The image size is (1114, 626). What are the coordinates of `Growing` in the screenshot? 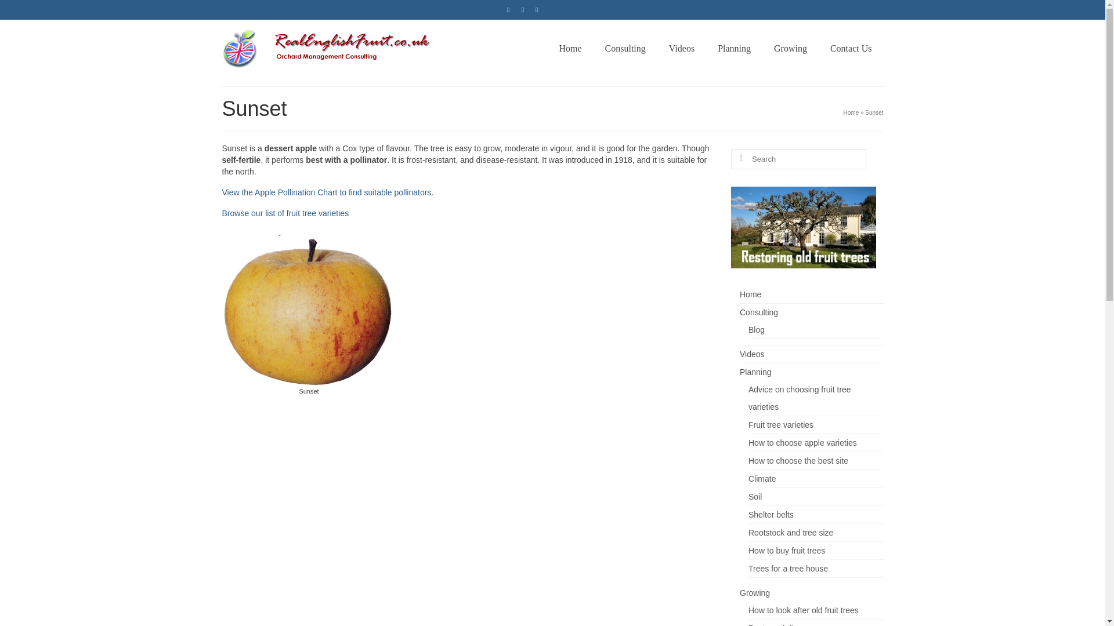 It's located at (790, 48).